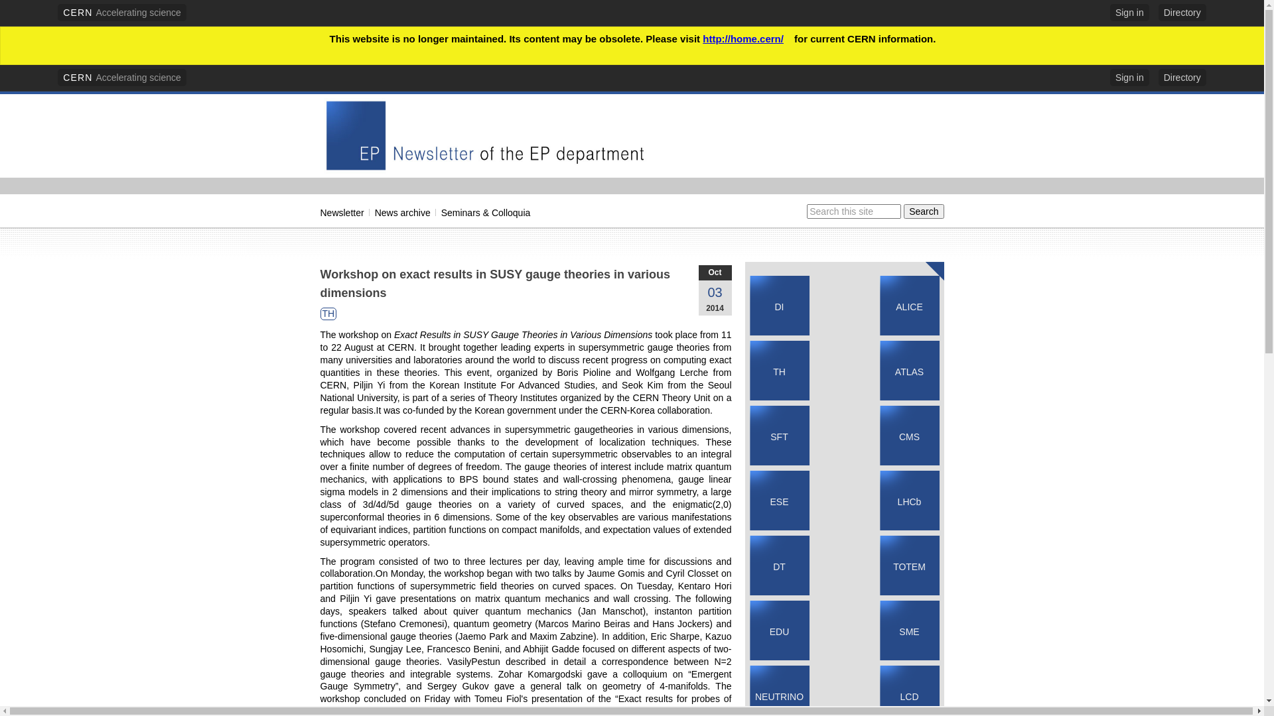  Describe the element at coordinates (1129, 78) in the screenshot. I see `Sign in` at that location.